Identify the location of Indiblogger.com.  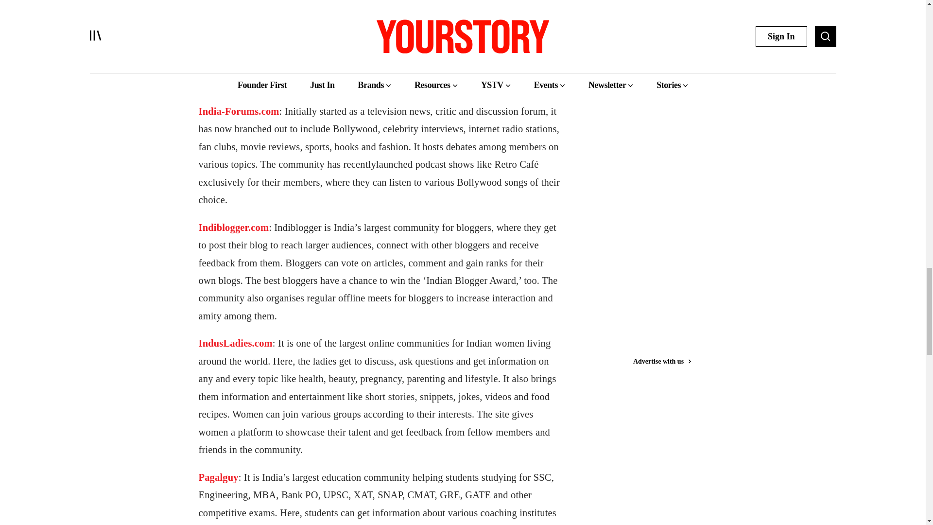
(233, 227).